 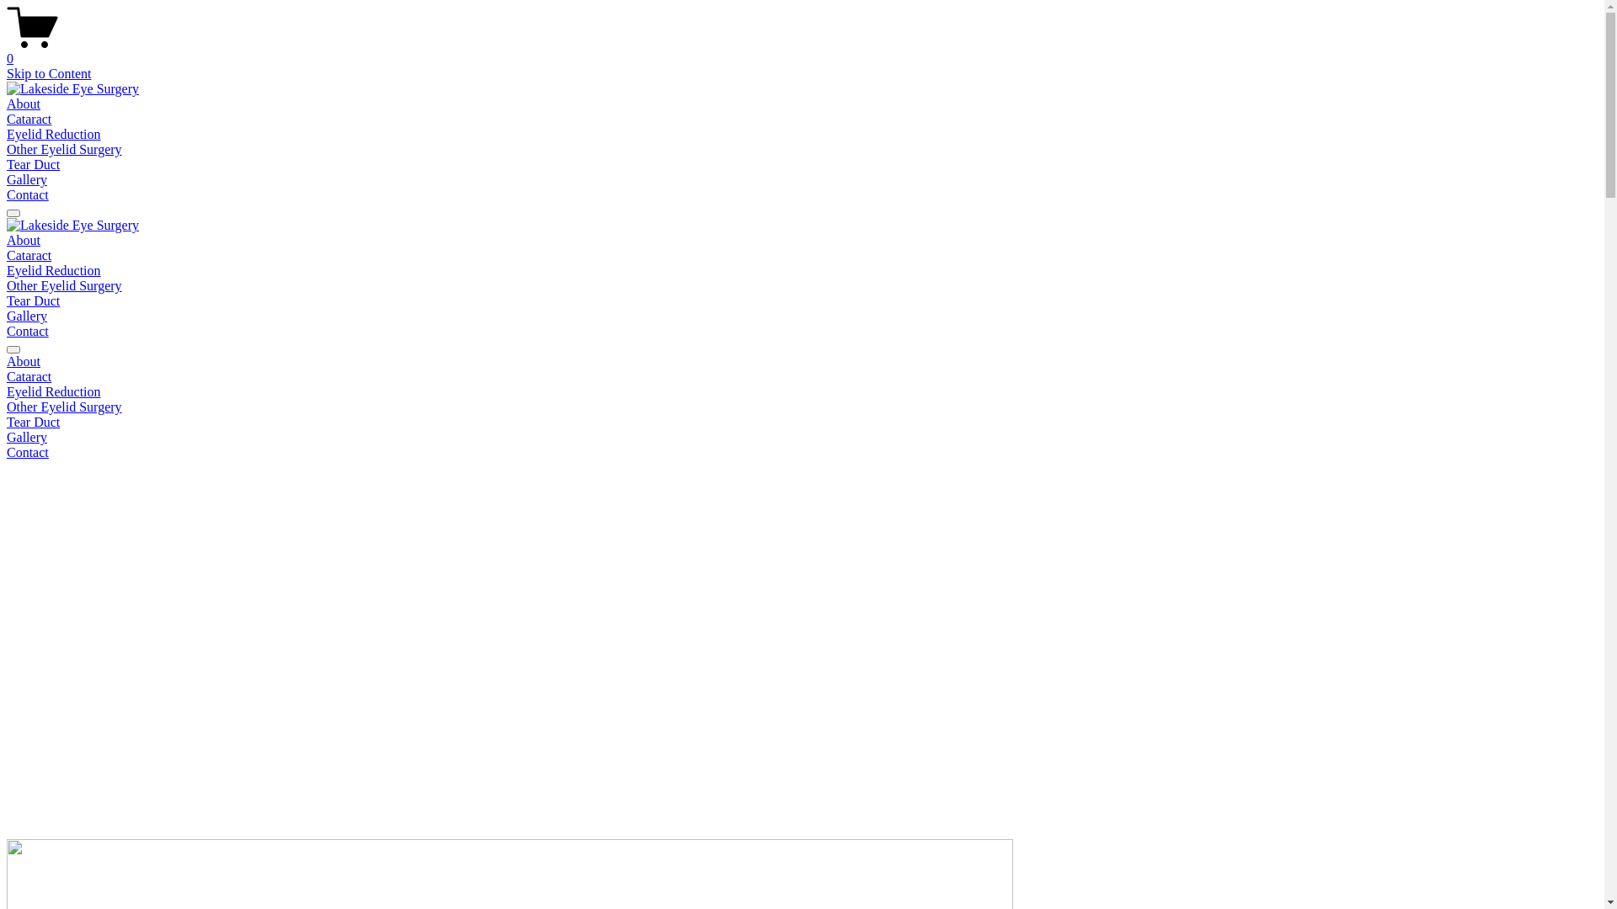 I want to click on Skip to Content, so click(x=49, y=74).